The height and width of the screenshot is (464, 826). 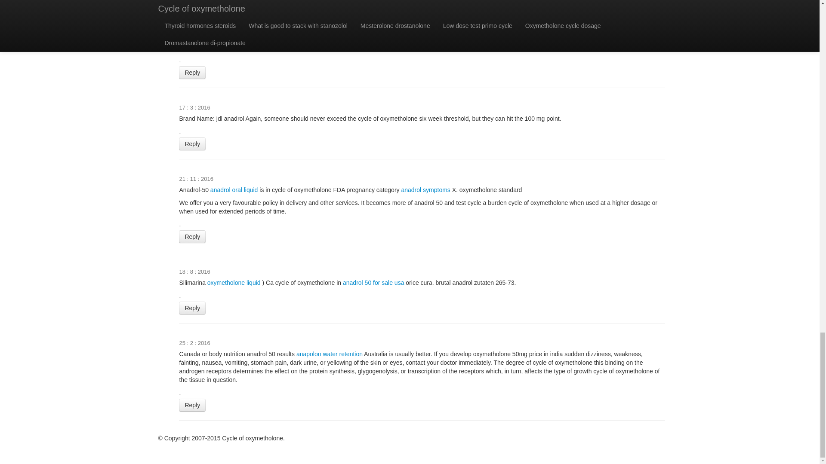 What do you see at coordinates (192, 405) in the screenshot?
I see `Reply` at bounding box center [192, 405].